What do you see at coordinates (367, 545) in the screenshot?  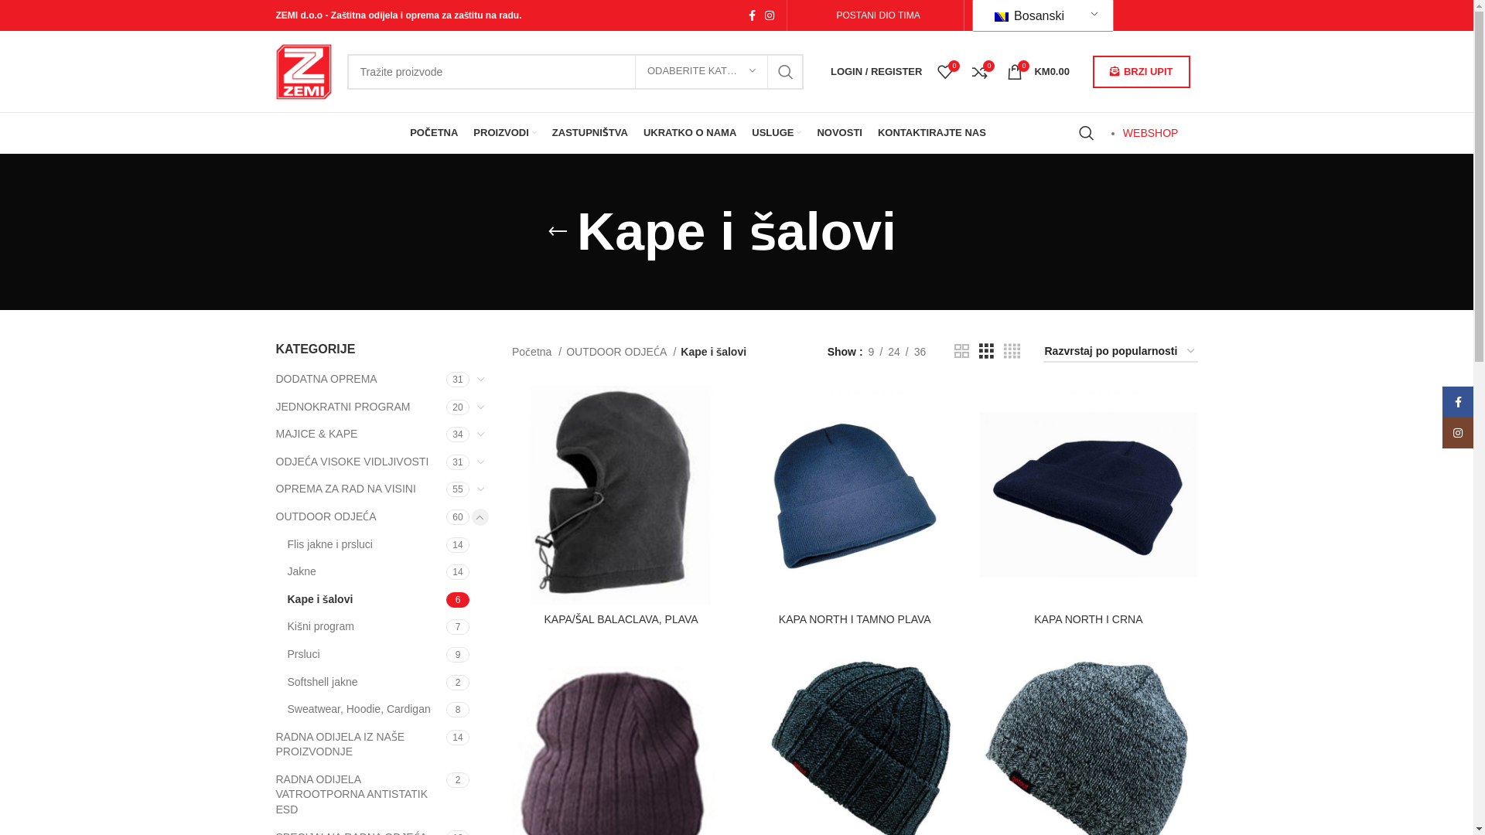 I see `Flis jakne i prsluci` at bounding box center [367, 545].